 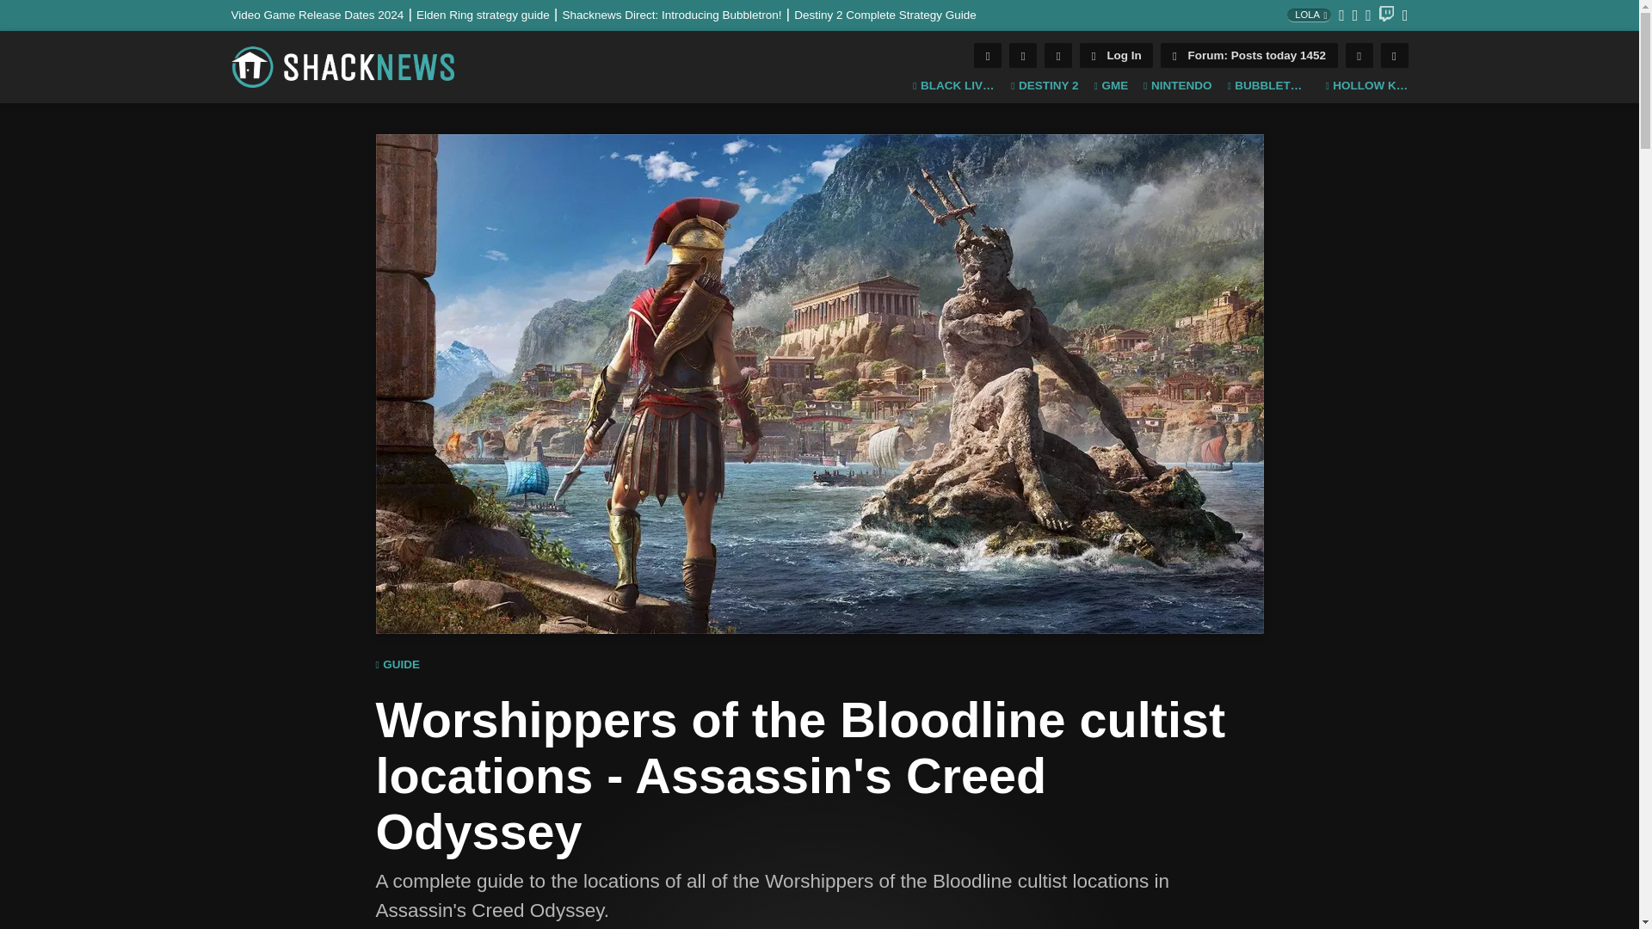 I want to click on Elden Ring strategy guide, so click(x=489, y=14).